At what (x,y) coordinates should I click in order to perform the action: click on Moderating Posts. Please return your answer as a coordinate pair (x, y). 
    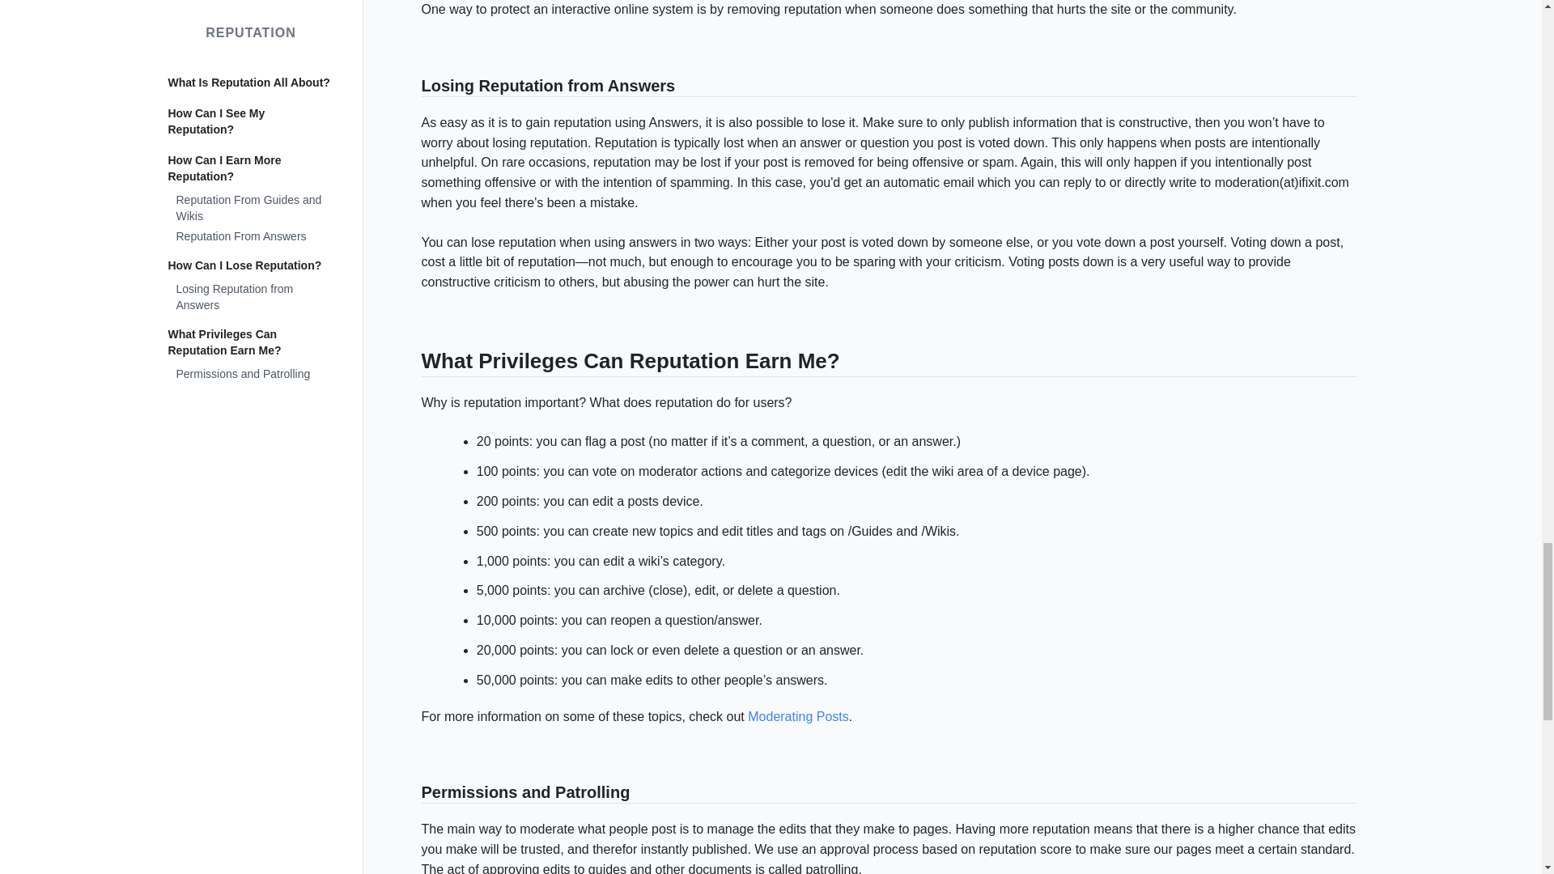
    Looking at the image, I should click on (798, 715).